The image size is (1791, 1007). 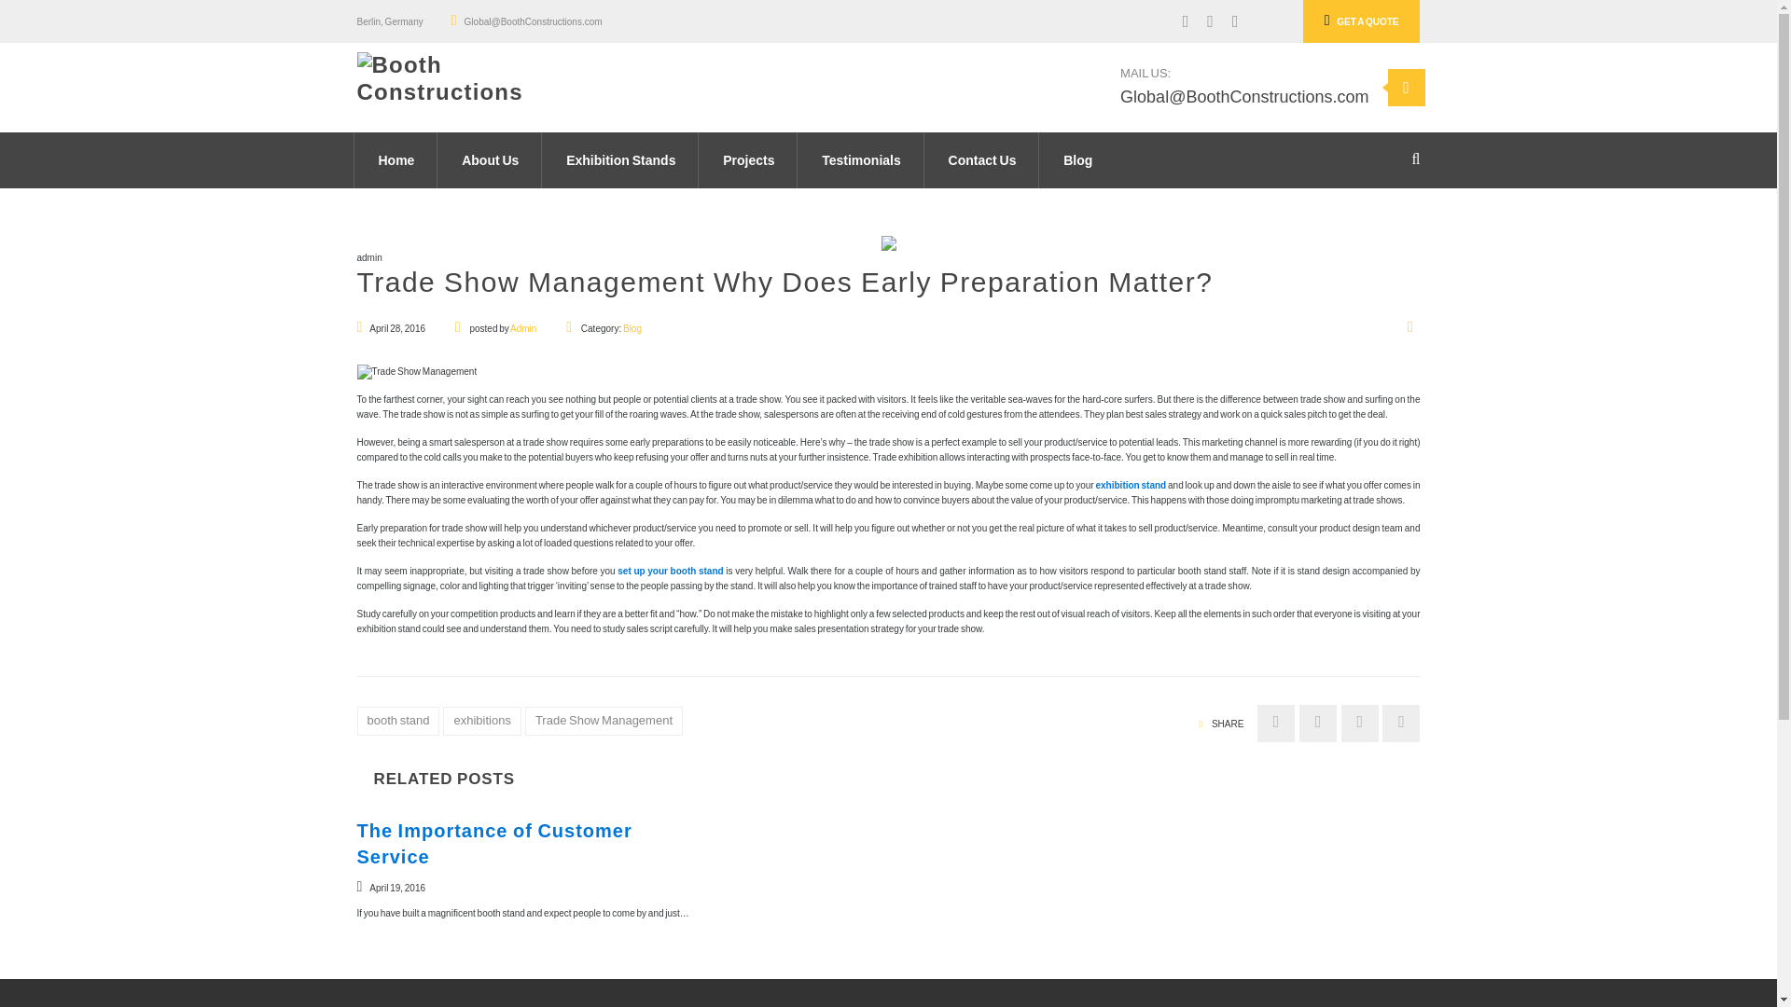 What do you see at coordinates (861, 160) in the screenshot?
I see `Testimonials` at bounding box center [861, 160].